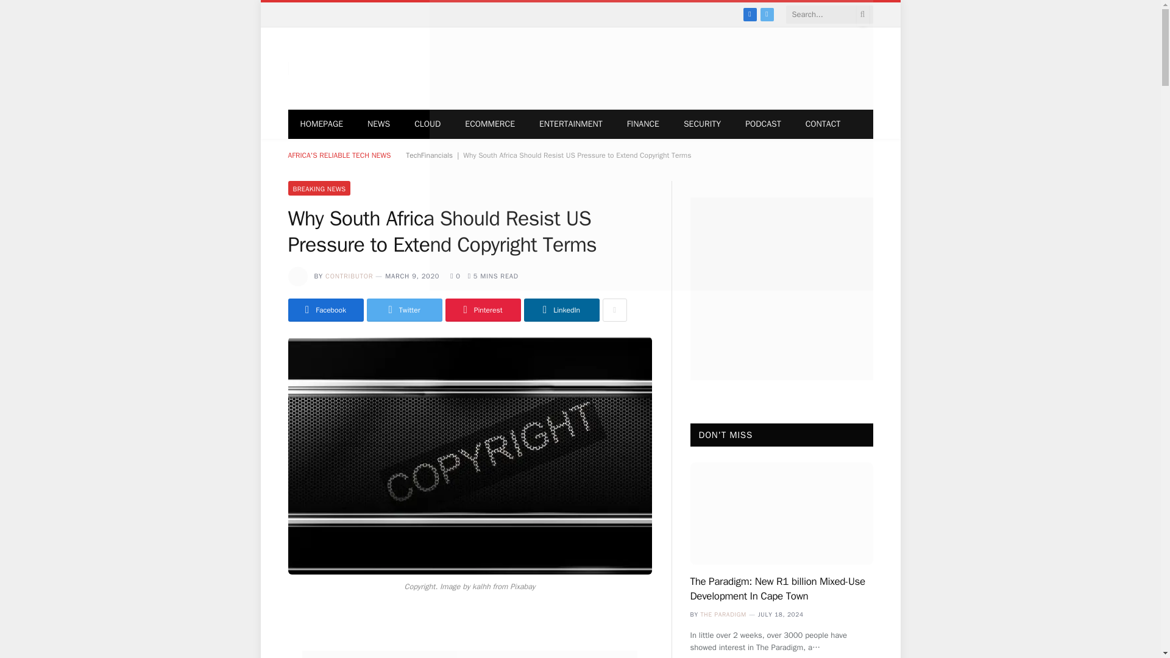  Describe the element at coordinates (823, 124) in the screenshot. I see `CONTACT` at that location.